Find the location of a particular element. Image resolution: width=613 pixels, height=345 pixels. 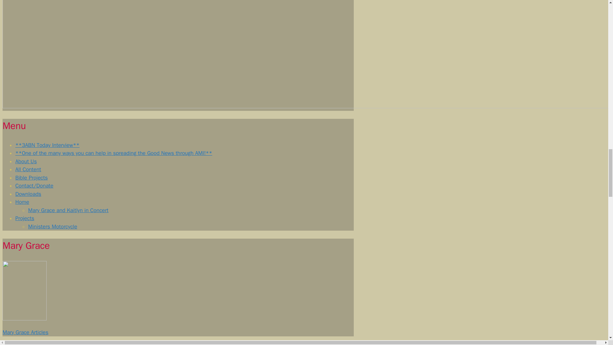

Mary Grace Articles is located at coordinates (25, 332).